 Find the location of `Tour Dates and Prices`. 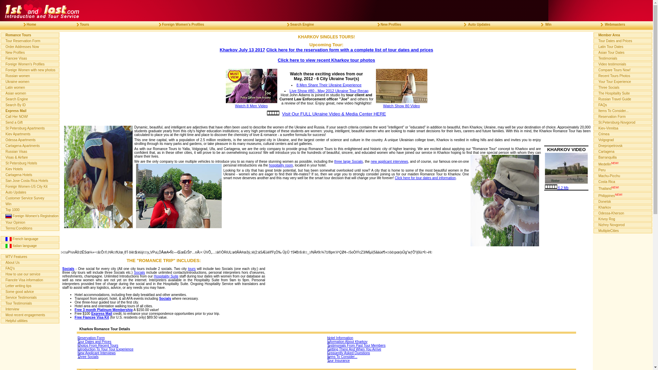

Tour Dates and Prices is located at coordinates (202, 342).